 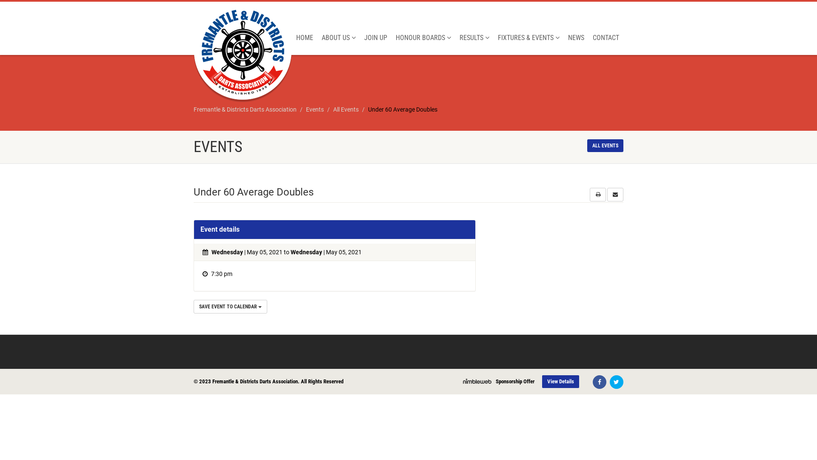 I want to click on HONOUR BOARDS, so click(x=423, y=37).